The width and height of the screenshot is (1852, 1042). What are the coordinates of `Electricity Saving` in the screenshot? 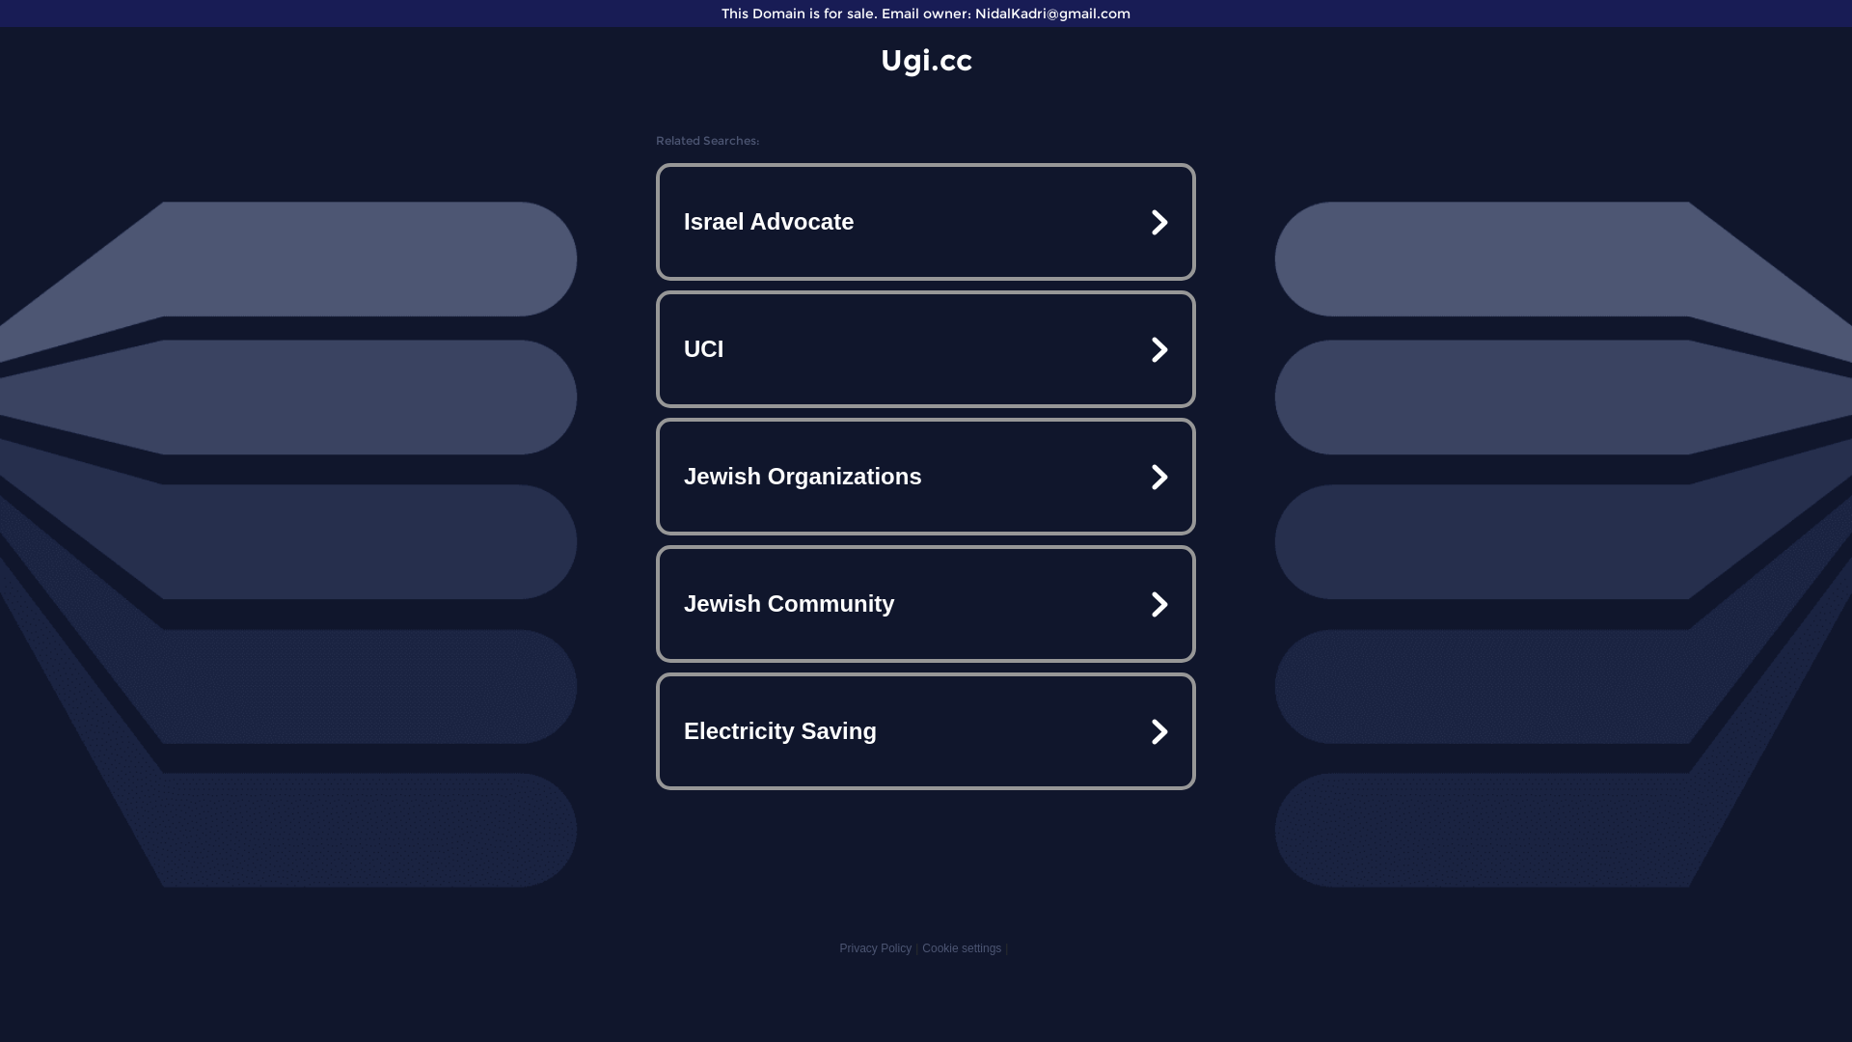 It's located at (926, 731).